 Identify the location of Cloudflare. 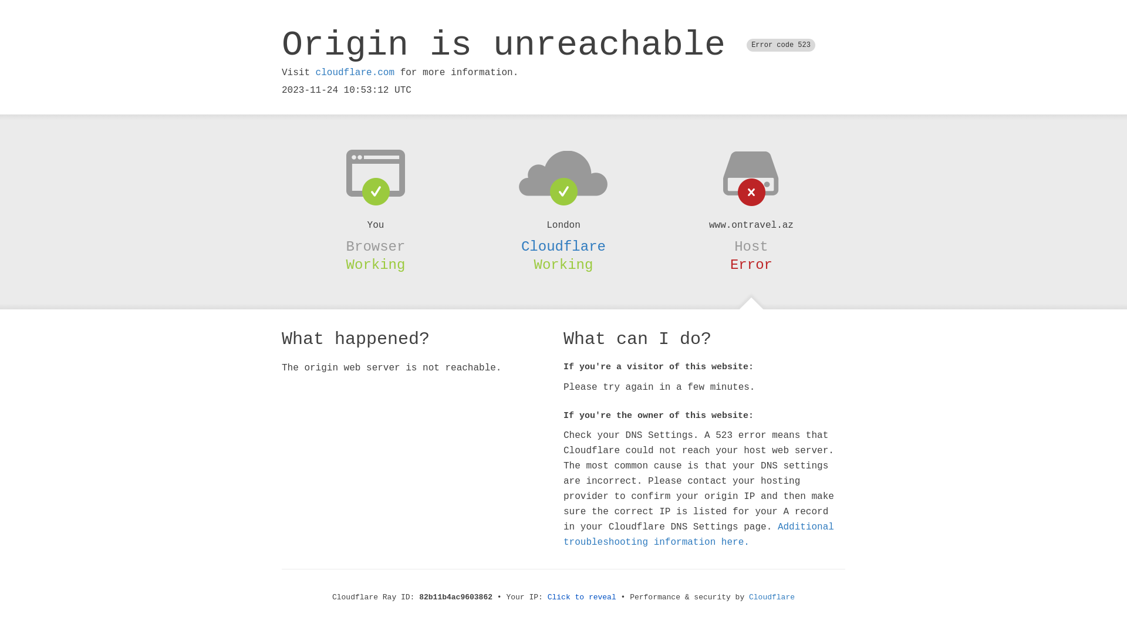
(563, 247).